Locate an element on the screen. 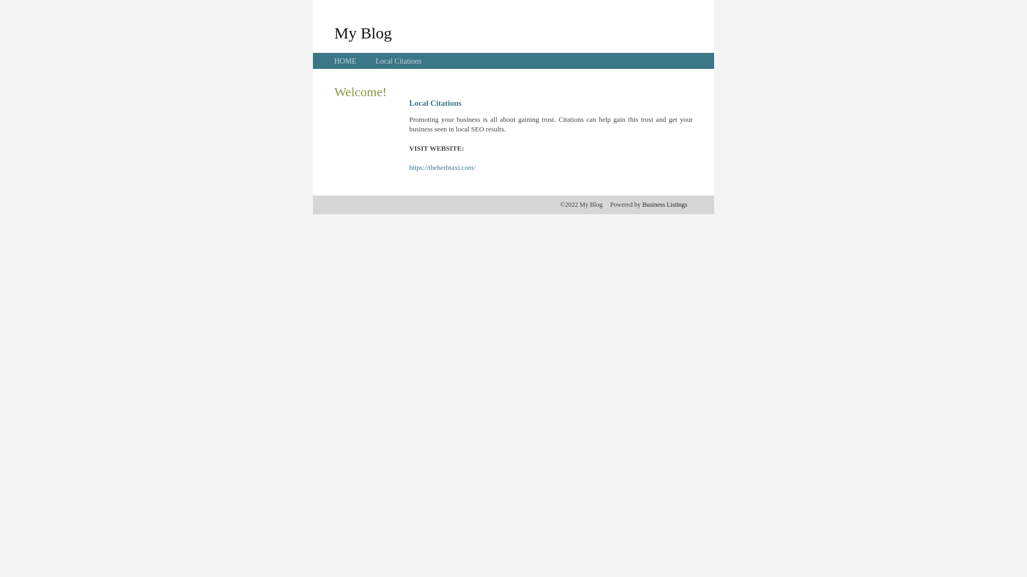 Image resolution: width=1027 pixels, height=577 pixels. HOME is located at coordinates (346, 61).